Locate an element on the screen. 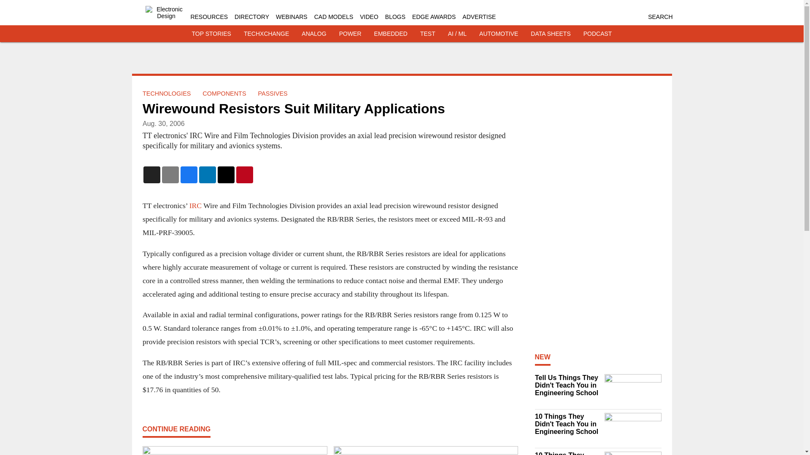 This screenshot has height=455, width=810. WEBINARS is located at coordinates (292, 17).